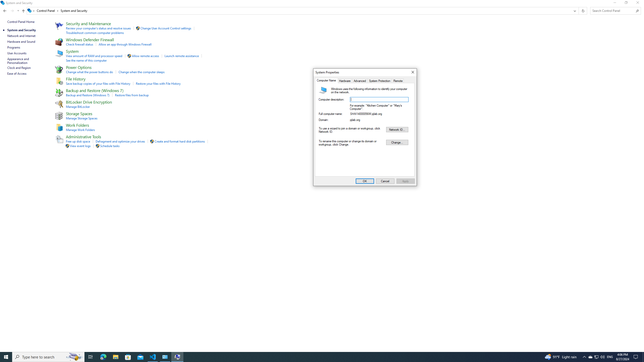  What do you see at coordinates (380, 80) in the screenshot?
I see `Action Center, No new notifications` at bounding box center [380, 80].